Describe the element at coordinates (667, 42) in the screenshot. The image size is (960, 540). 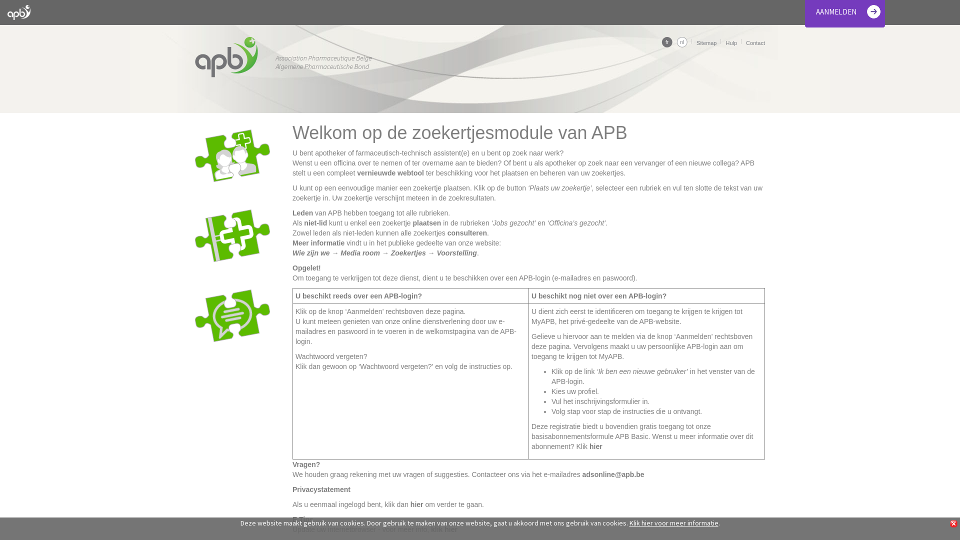
I see `fr` at that location.